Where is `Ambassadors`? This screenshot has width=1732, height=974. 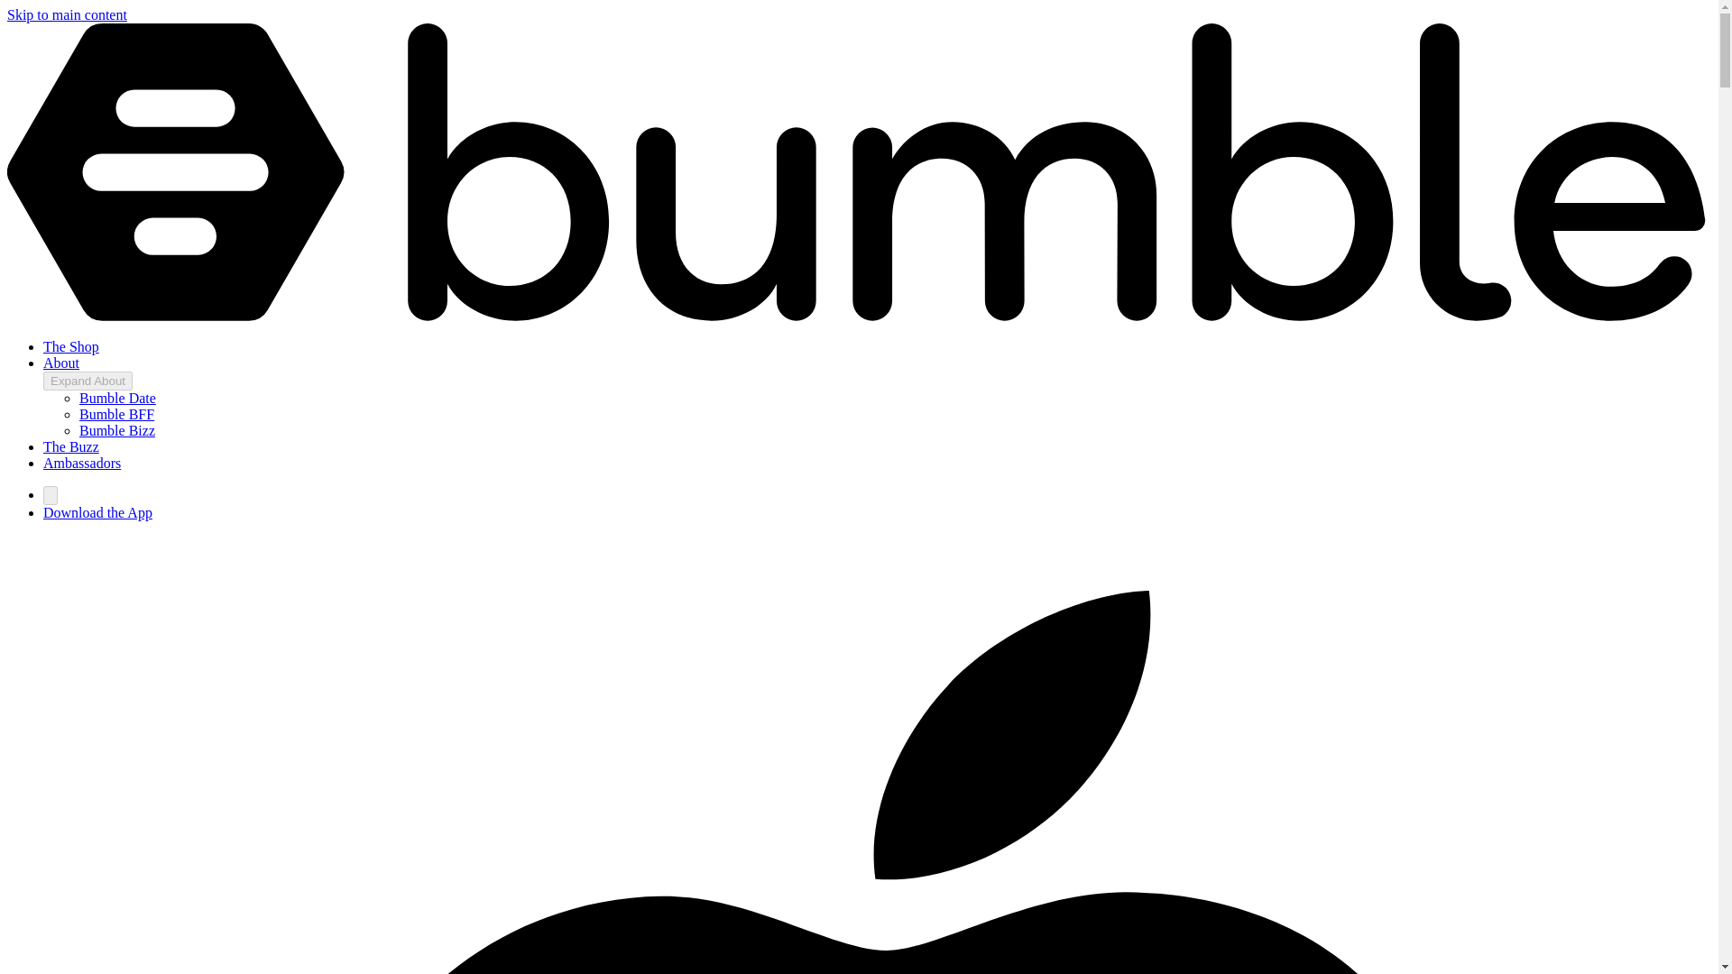 Ambassadors is located at coordinates (82, 463).